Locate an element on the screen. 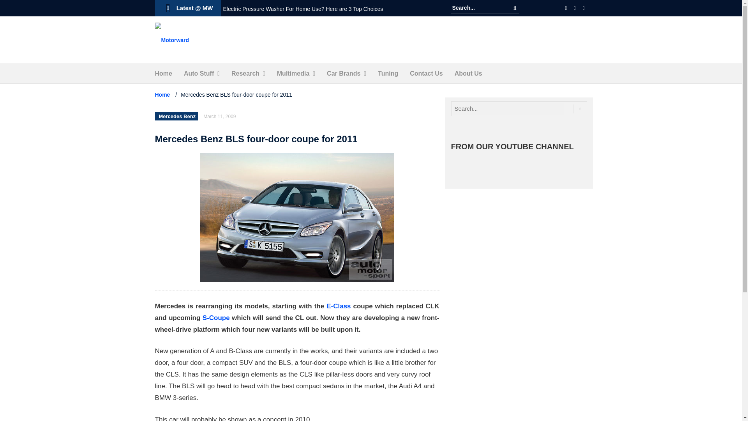 The height and width of the screenshot is (421, 748). Home is located at coordinates (163, 73).